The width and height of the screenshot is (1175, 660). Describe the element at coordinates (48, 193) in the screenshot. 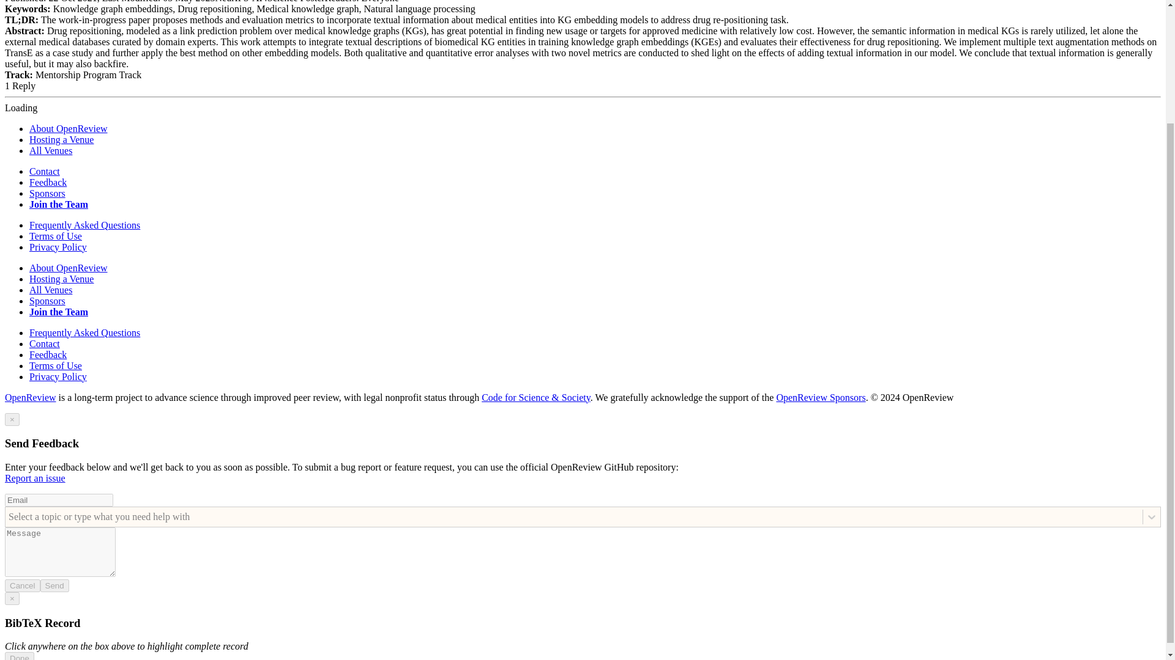

I see `Sponsors` at that location.